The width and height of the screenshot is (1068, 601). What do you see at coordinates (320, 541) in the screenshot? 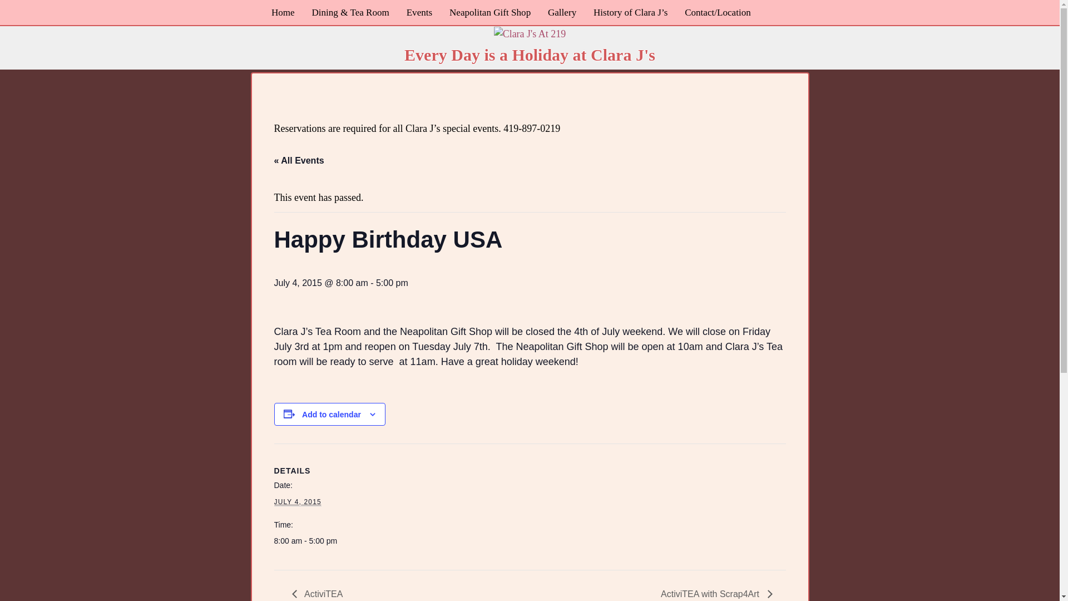
I see `2015-07-04` at bounding box center [320, 541].